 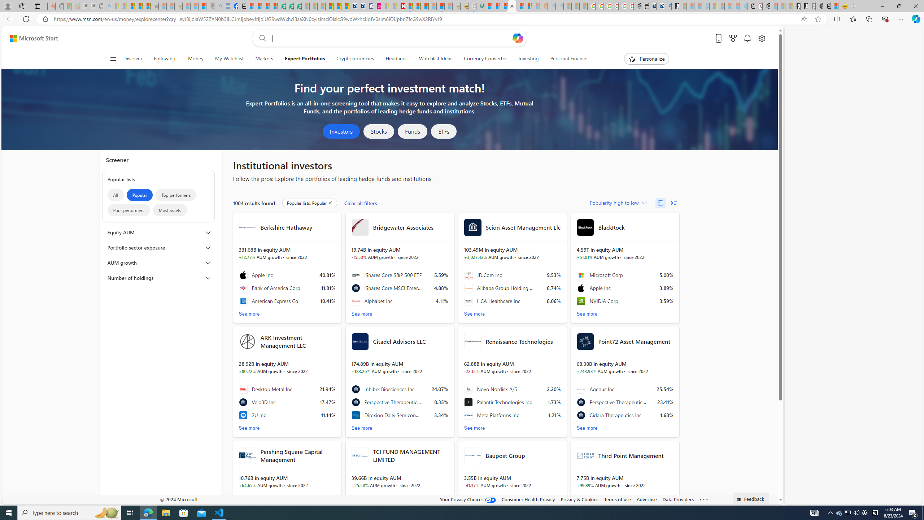 I want to click on New Report Confirms 2023 Was Record Hot | Watch, so click(x=146, y=6).